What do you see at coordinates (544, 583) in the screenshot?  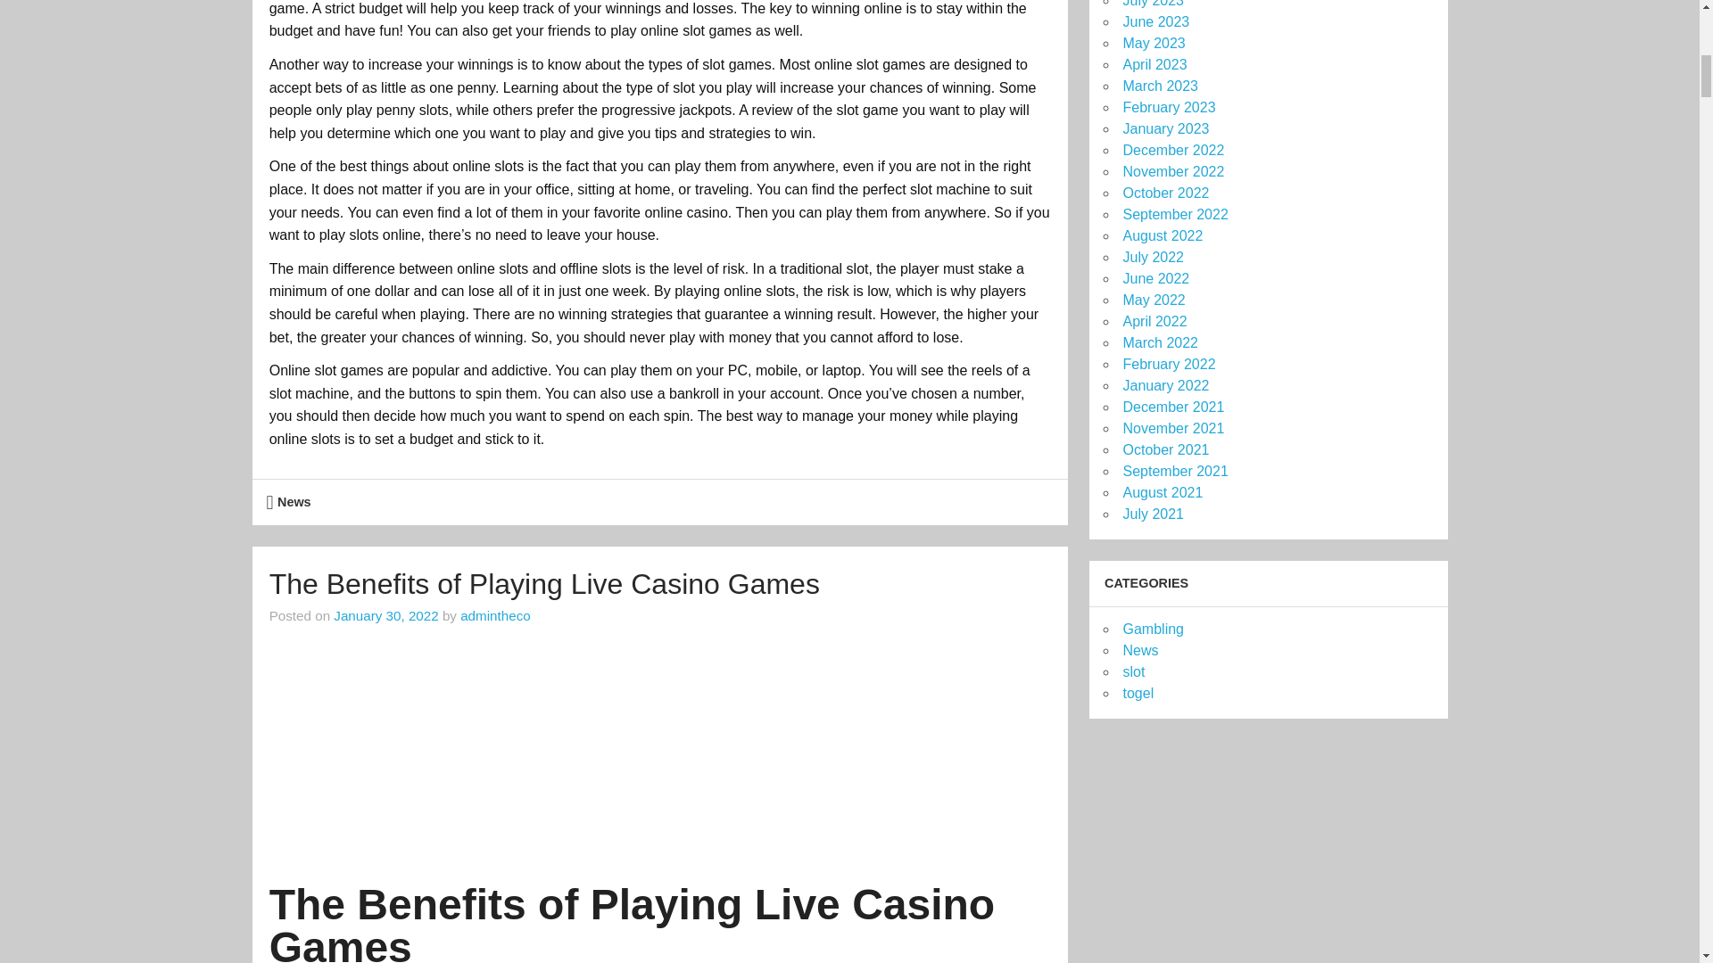 I see `The Benefits of Playing Live Casino Games` at bounding box center [544, 583].